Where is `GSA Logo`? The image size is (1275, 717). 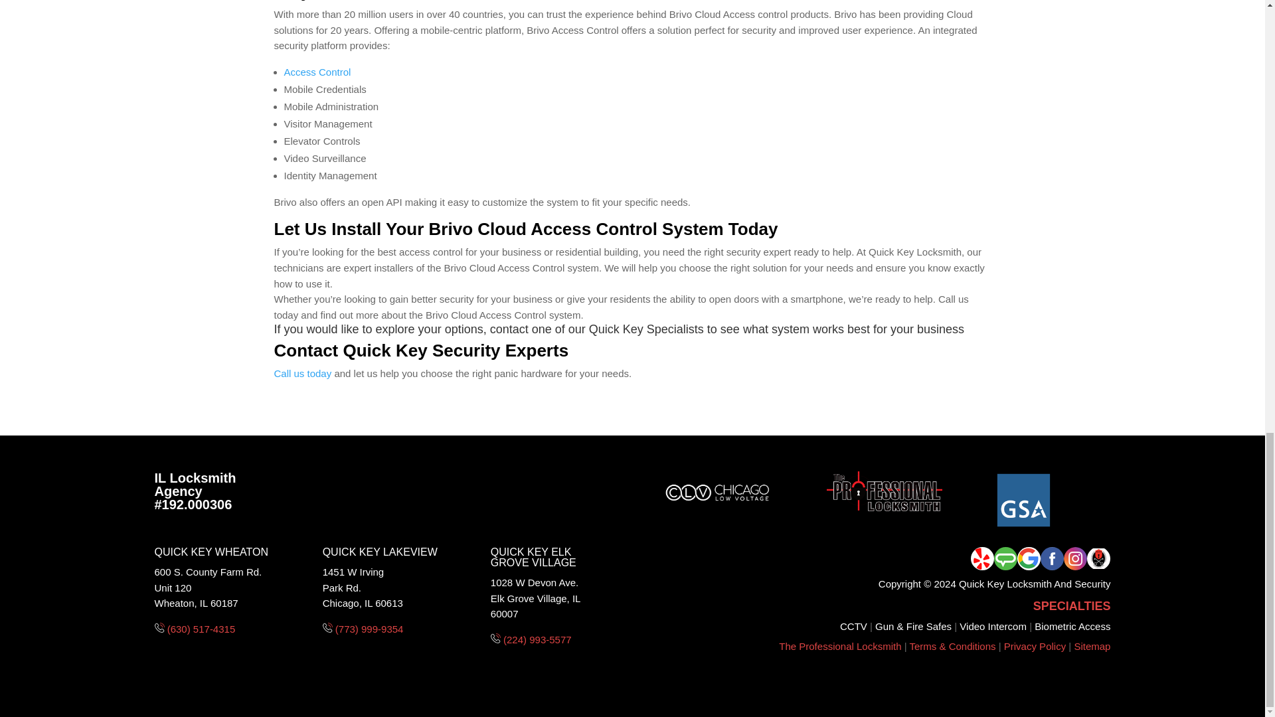 GSA Logo is located at coordinates (1023, 500).